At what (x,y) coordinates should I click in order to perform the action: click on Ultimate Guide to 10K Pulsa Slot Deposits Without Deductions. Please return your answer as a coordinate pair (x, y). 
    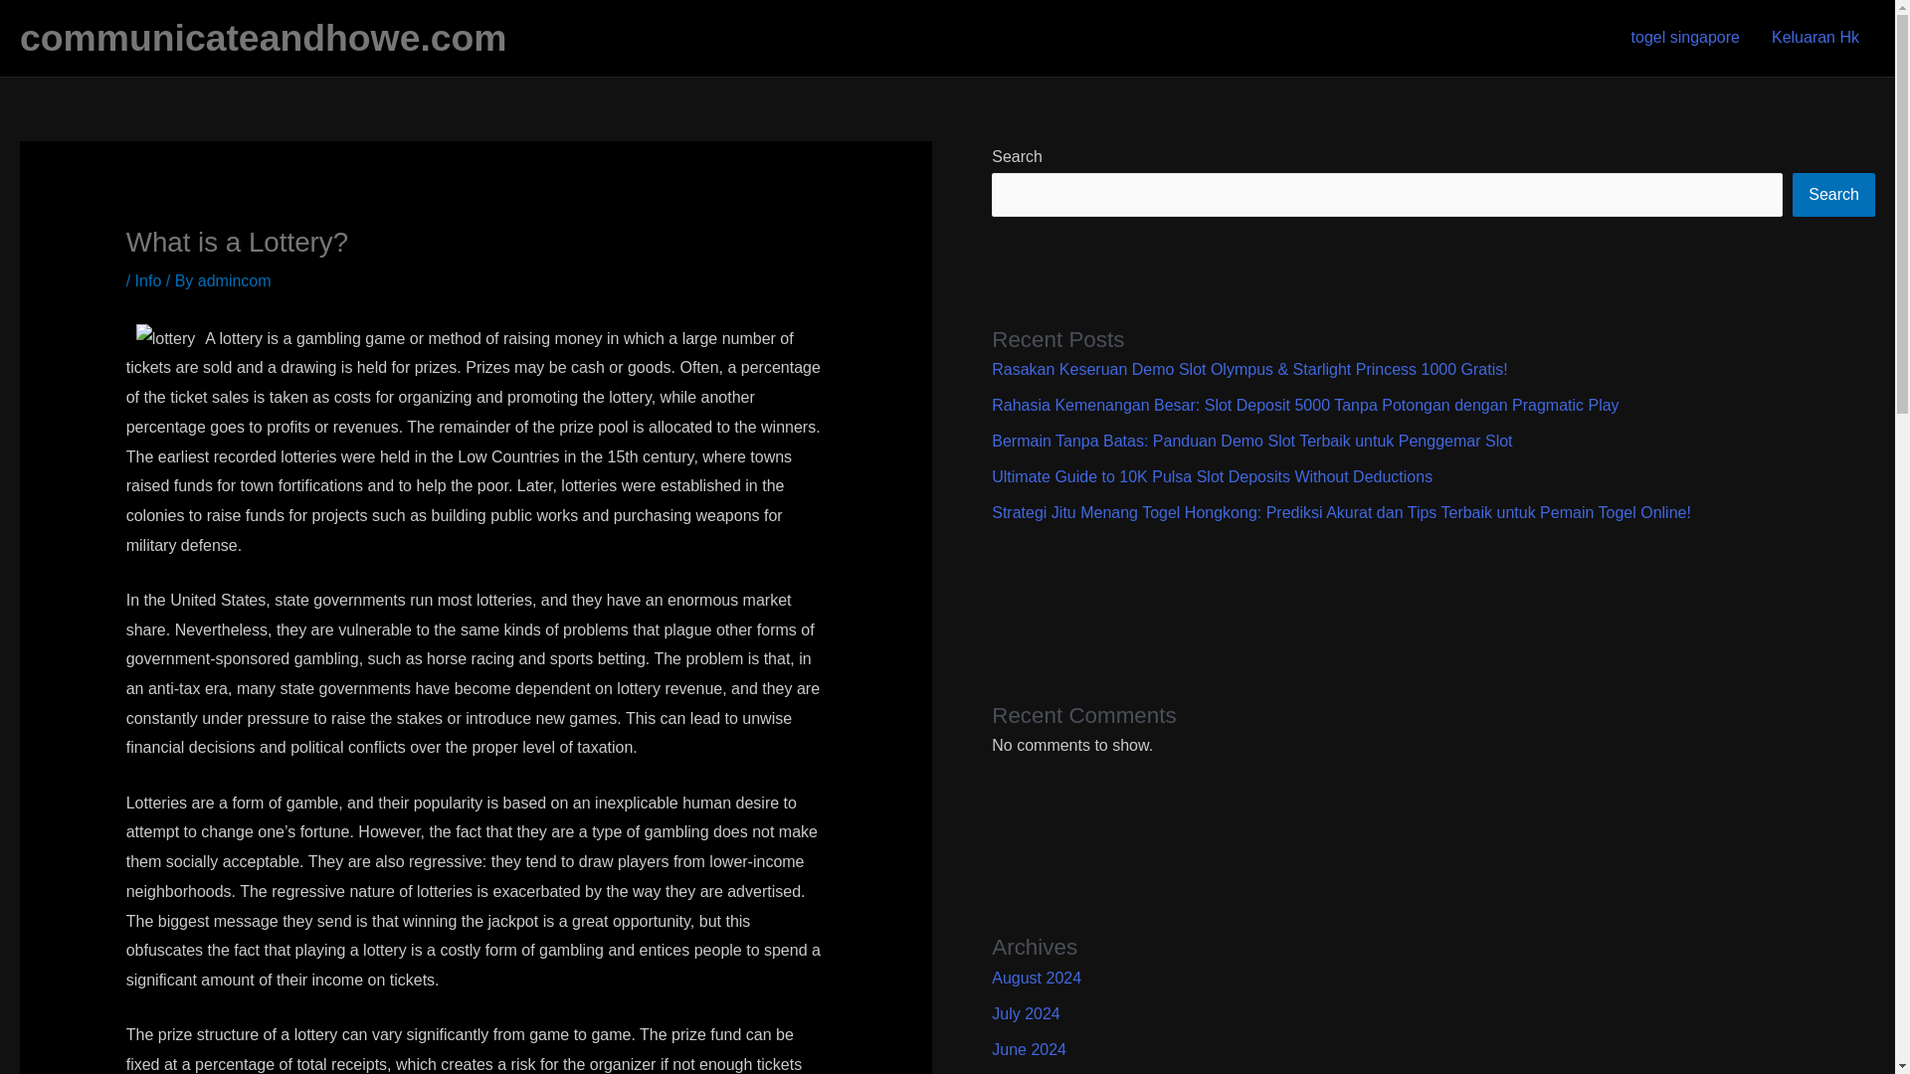
    Looking at the image, I should click on (1212, 476).